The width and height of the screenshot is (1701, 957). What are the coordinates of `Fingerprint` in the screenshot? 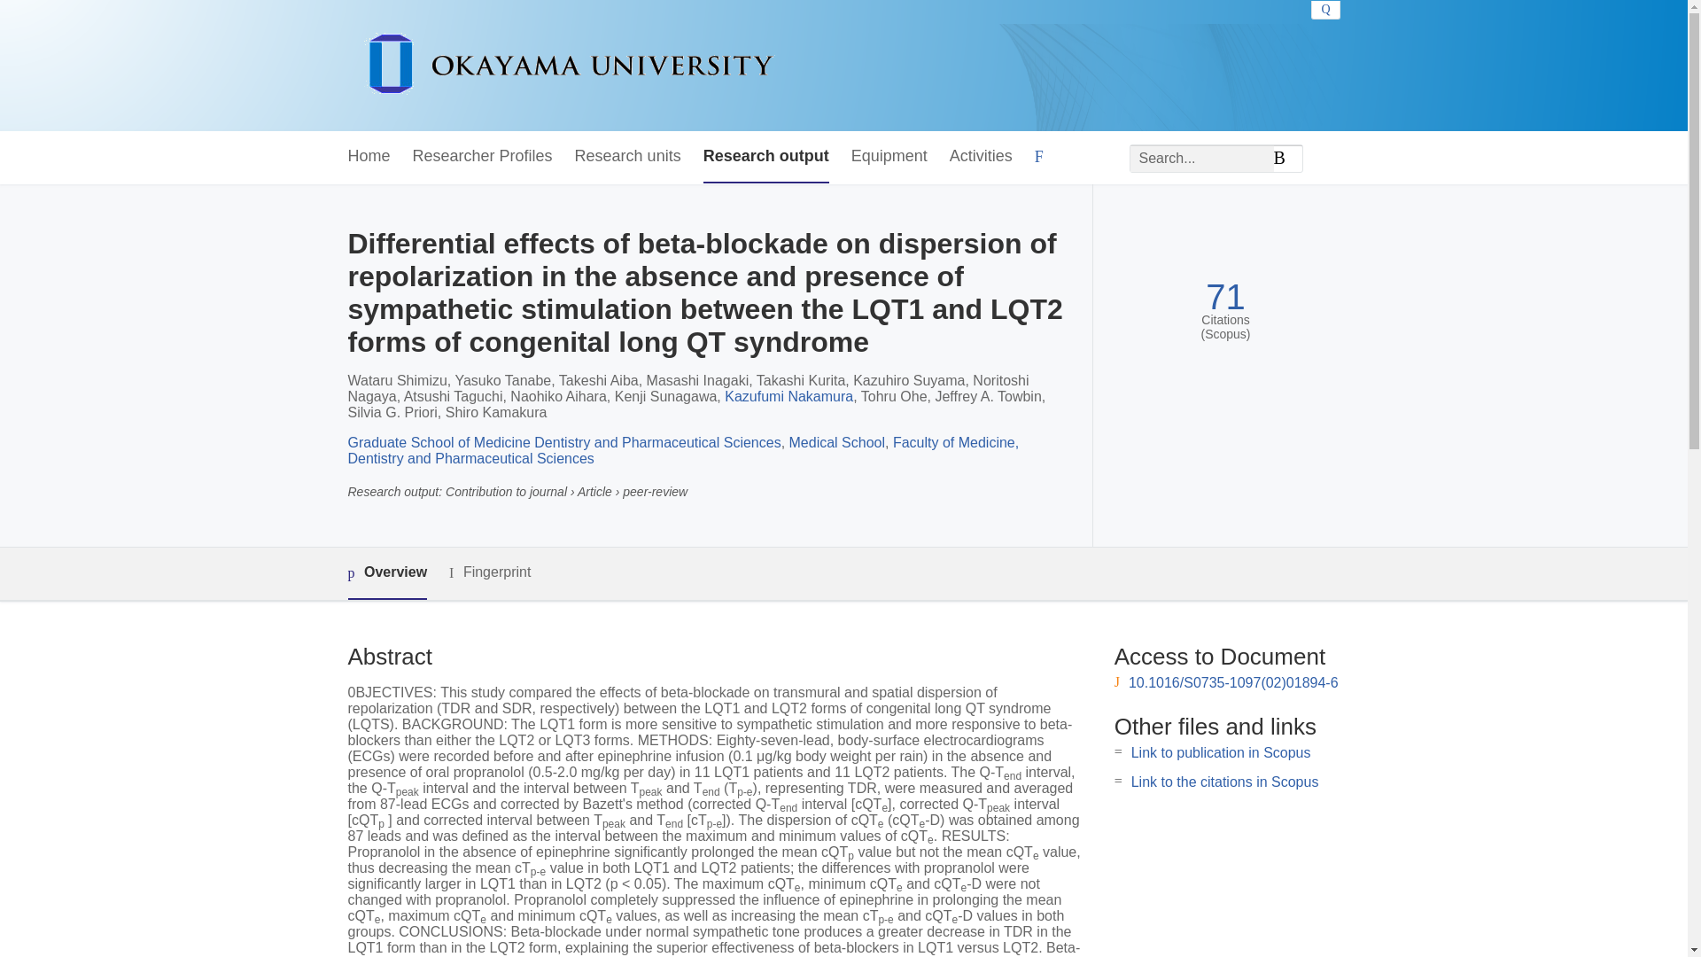 It's located at (489, 572).